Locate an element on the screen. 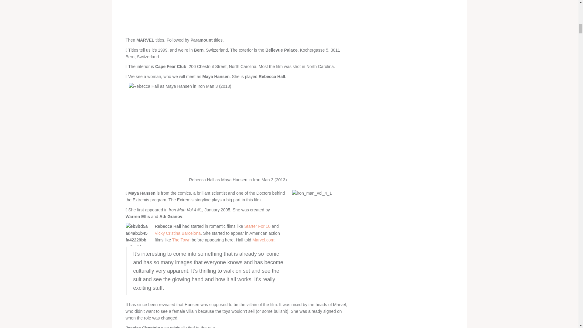 This screenshot has height=328, width=583. Vicky Cristina Barcelona is located at coordinates (178, 233).